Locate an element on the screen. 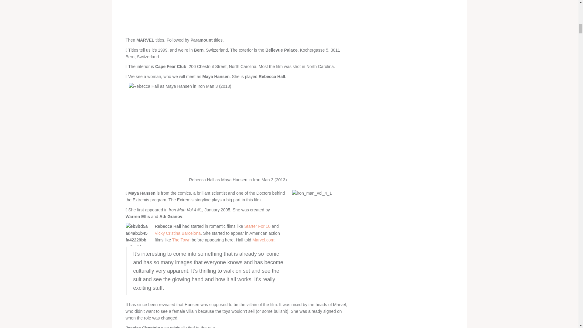 This screenshot has height=328, width=583. Vicky Cristina Barcelona is located at coordinates (178, 233).